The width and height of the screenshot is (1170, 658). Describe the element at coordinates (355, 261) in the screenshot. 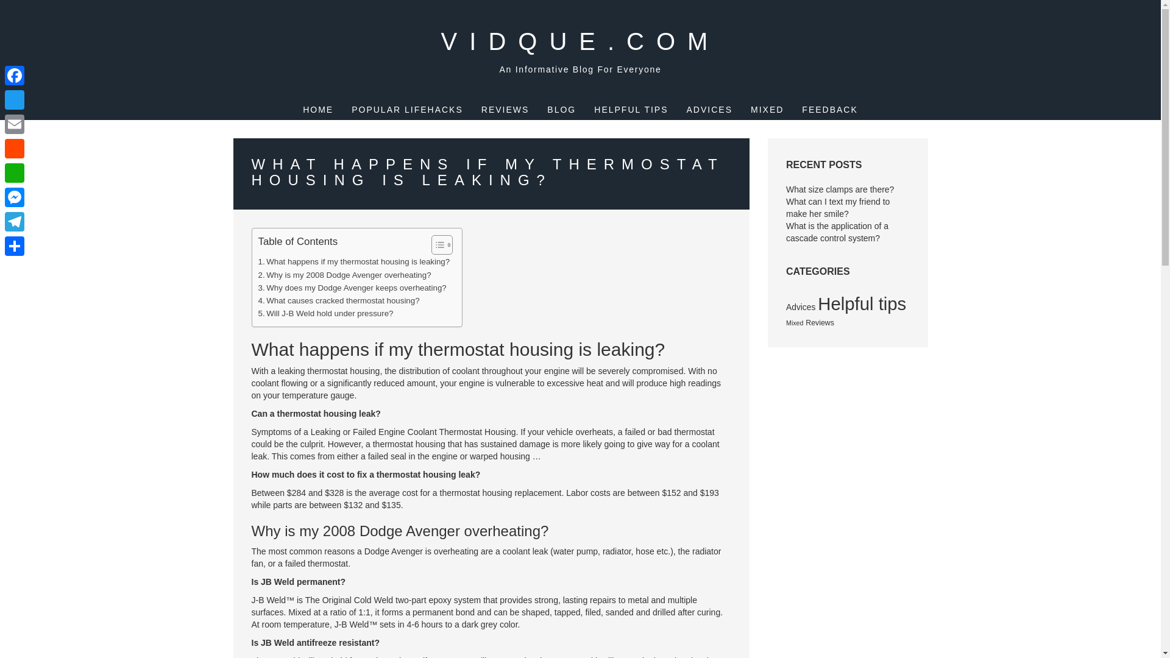

I see `What happens if my thermostat housing is leaking?` at that location.